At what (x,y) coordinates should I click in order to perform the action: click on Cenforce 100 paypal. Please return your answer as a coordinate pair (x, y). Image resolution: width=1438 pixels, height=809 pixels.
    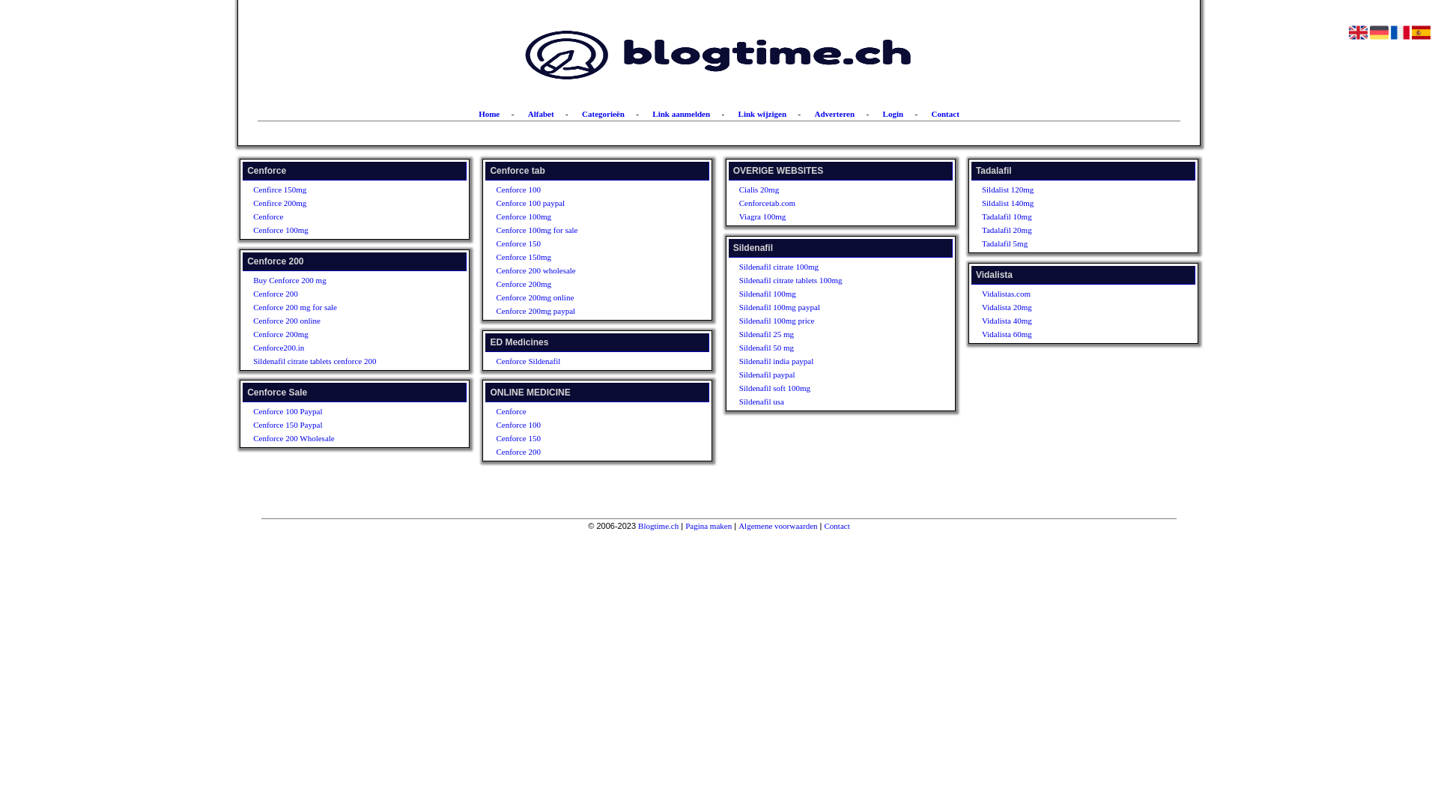
    Looking at the image, I should click on (583, 203).